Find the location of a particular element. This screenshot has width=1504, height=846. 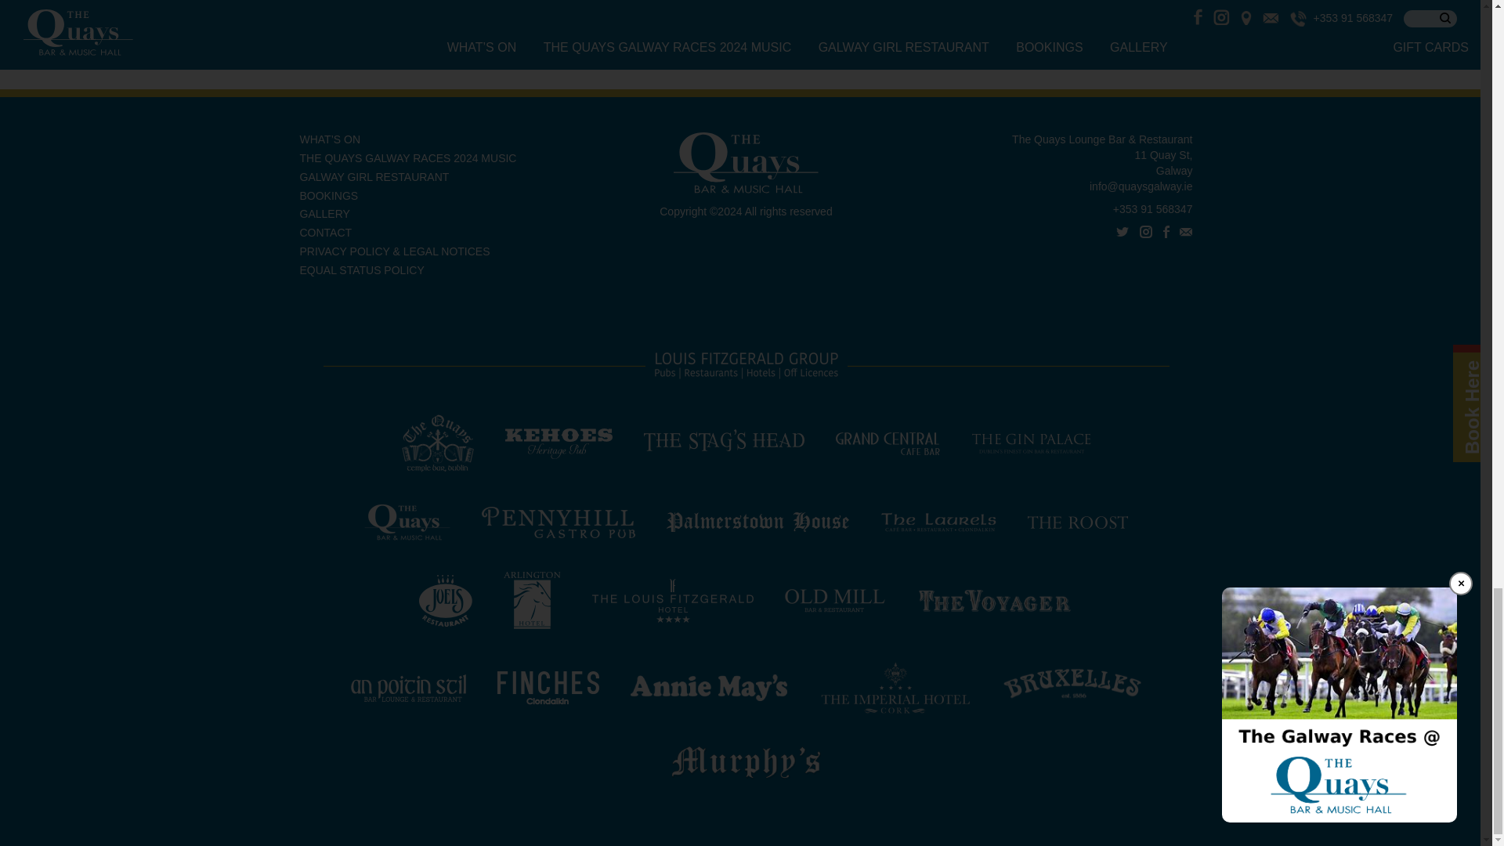

The Gin Palace, Middle Abbey Street is located at coordinates (1031, 443).